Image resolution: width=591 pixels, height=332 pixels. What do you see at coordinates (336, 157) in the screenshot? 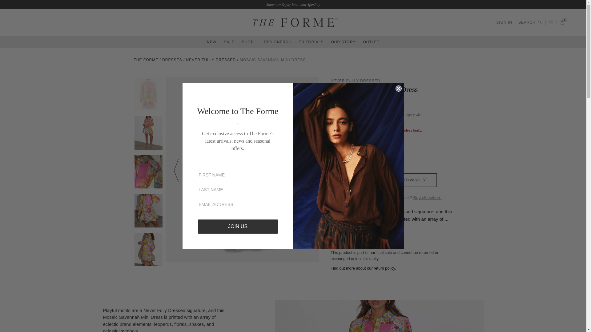
I see `6` at bounding box center [336, 157].